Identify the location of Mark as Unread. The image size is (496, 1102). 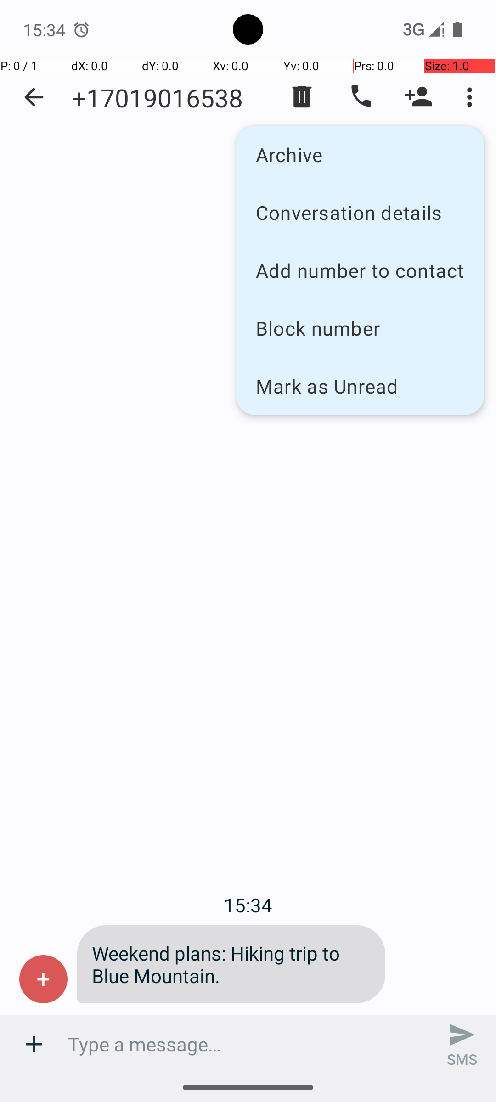
(360, 386).